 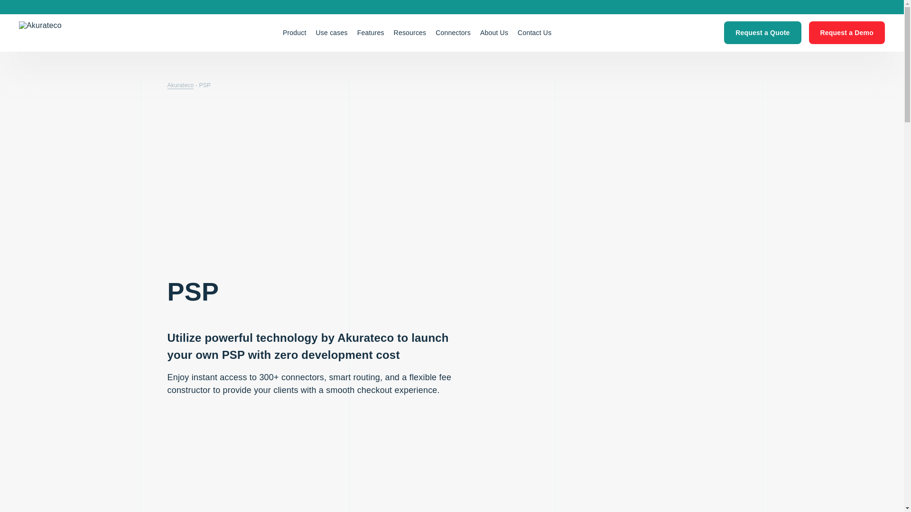 What do you see at coordinates (494, 33) in the screenshot?
I see `About Us` at bounding box center [494, 33].